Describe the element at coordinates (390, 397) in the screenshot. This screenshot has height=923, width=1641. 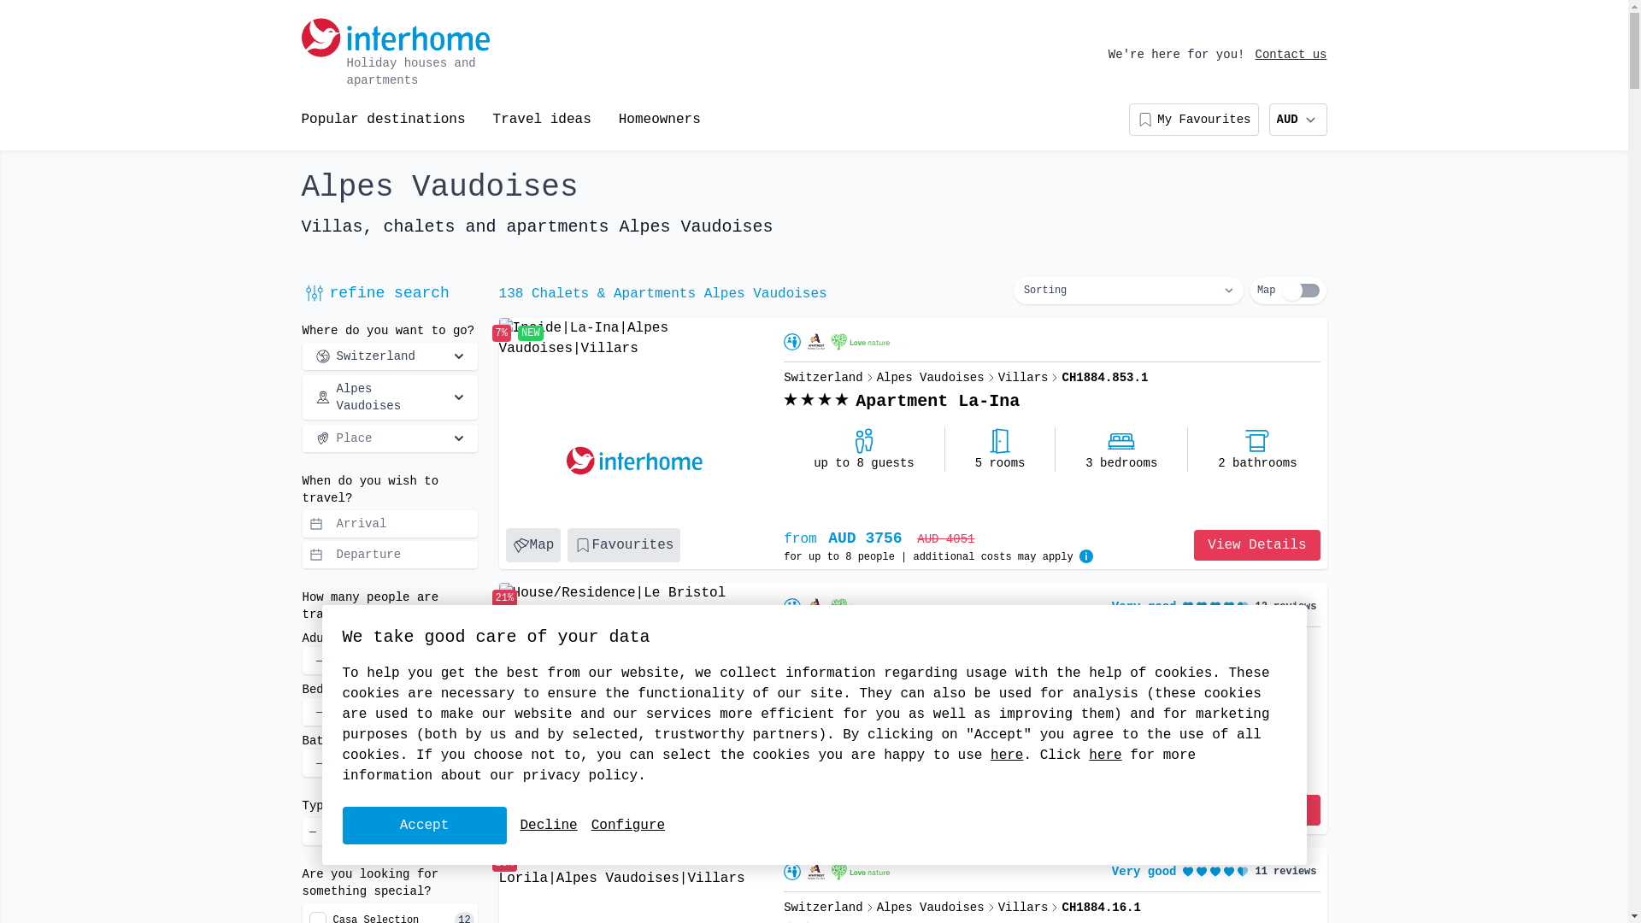
I see `Alpes Vaudoises` at that location.